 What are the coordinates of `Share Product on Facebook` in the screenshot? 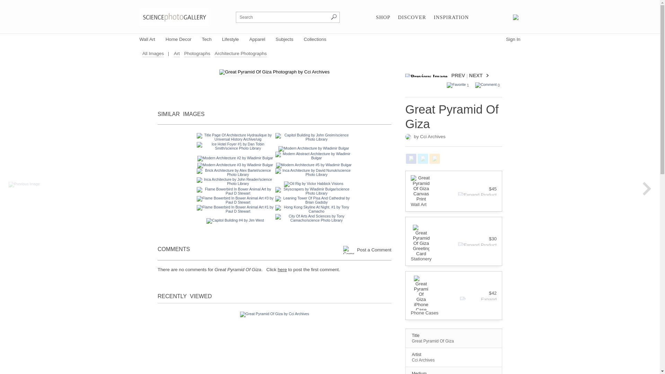 It's located at (411, 159).